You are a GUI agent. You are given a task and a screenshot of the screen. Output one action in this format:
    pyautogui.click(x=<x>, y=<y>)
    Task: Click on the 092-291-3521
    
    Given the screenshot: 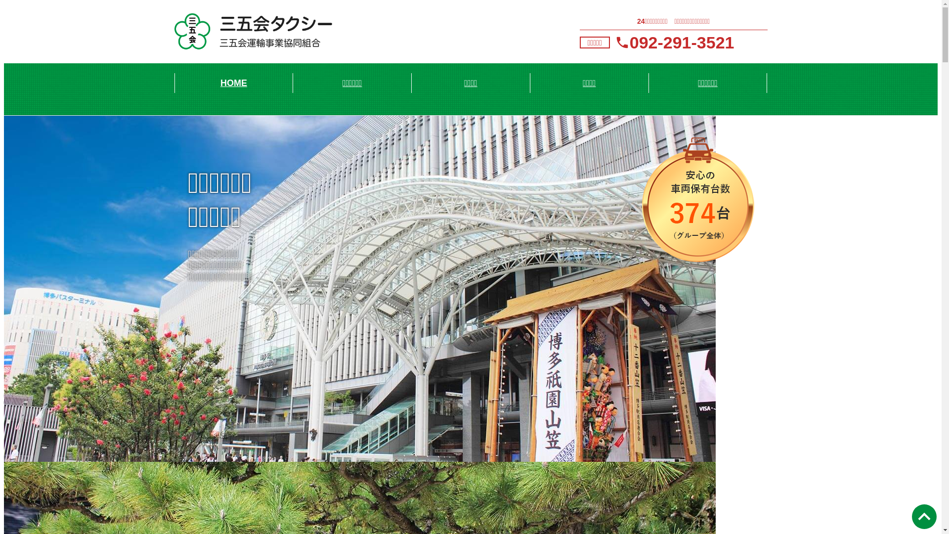 What is the action you would take?
    pyautogui.click(x=682, y=43)
    